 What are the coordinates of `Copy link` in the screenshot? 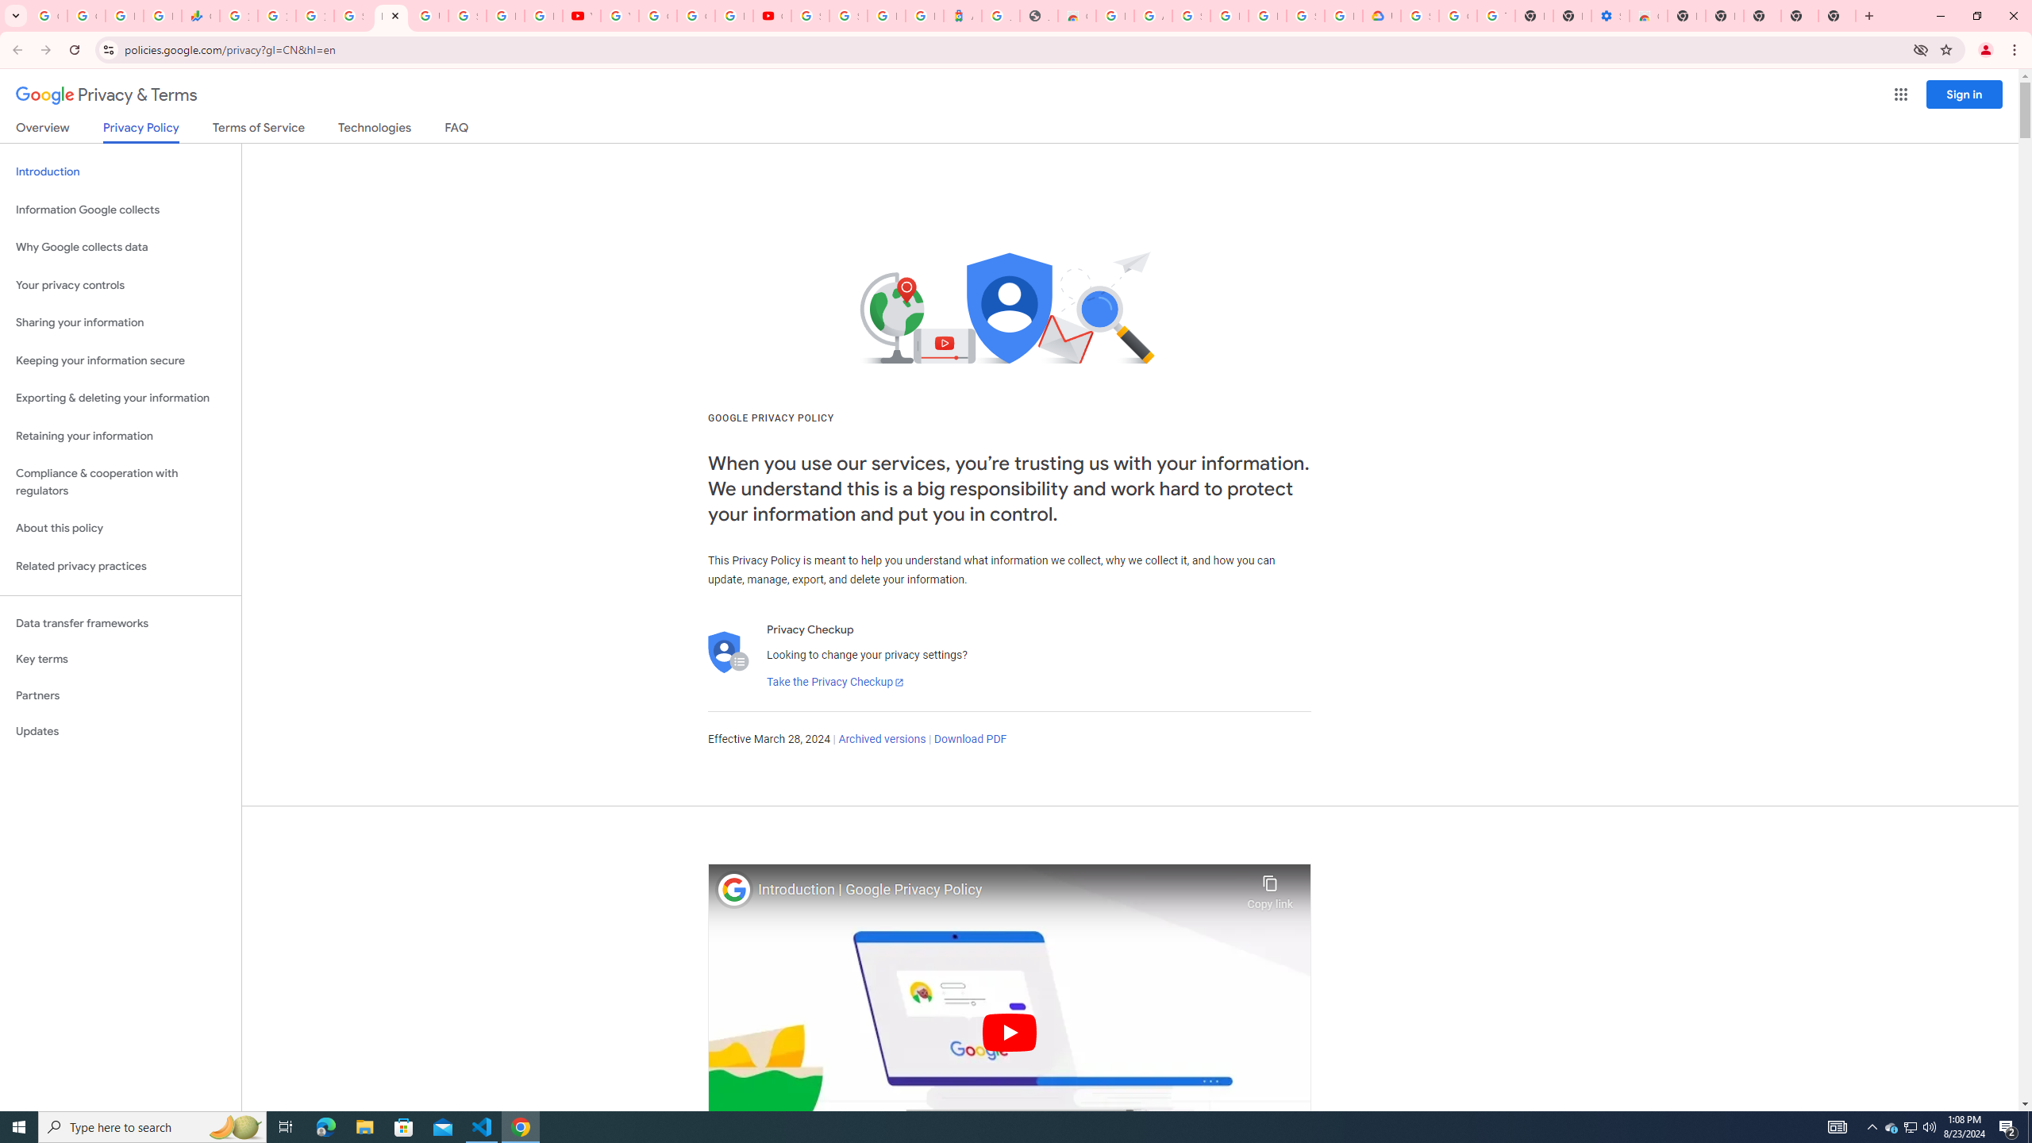 It's located at (1270, 888).